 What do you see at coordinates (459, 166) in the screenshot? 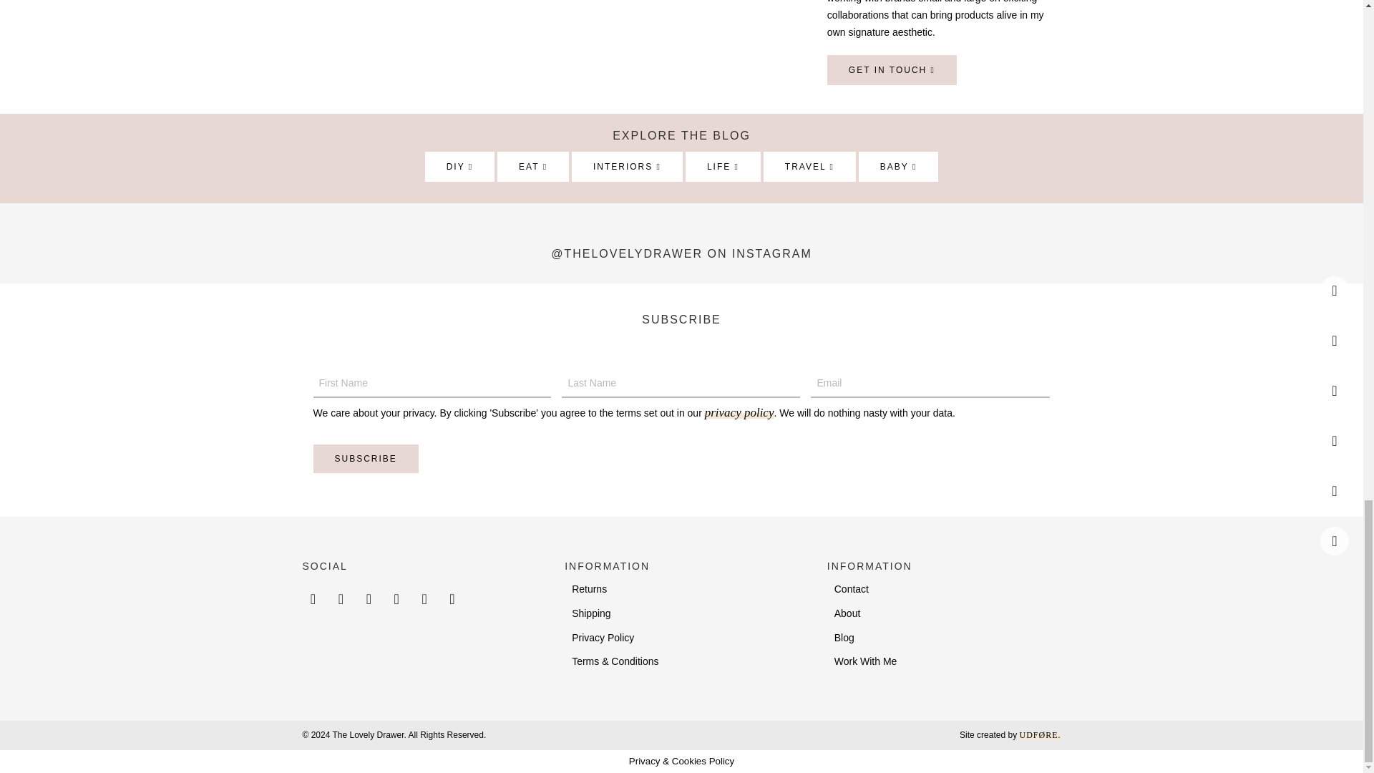
I see `DIY` at bounding box center [459, 166].